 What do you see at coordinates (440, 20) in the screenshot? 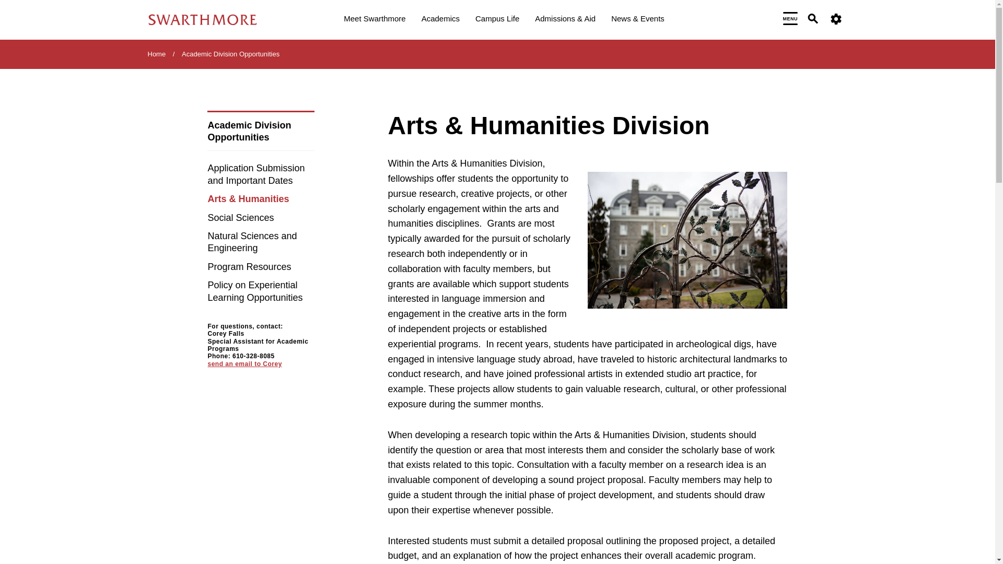
I see `Academics` at bounding box center [440, 20].